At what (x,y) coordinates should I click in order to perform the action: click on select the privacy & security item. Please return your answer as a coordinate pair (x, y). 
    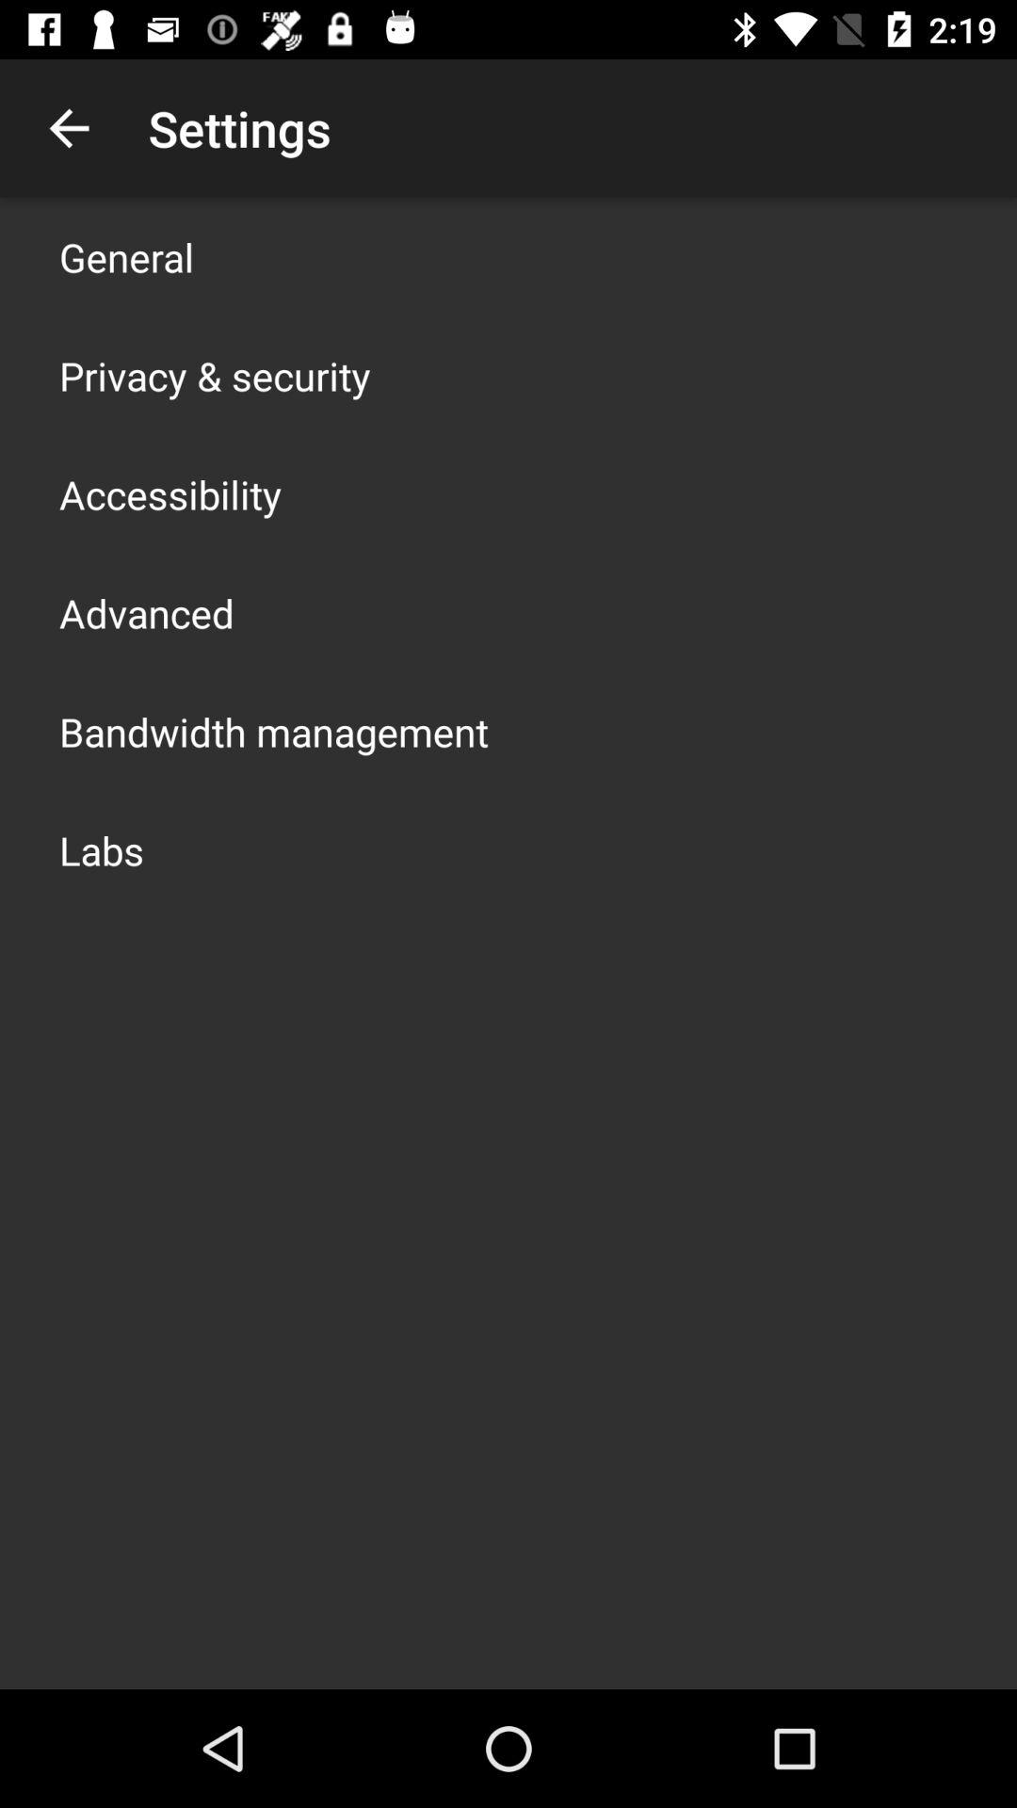
    Looking at the image, I should click on (215, 375).